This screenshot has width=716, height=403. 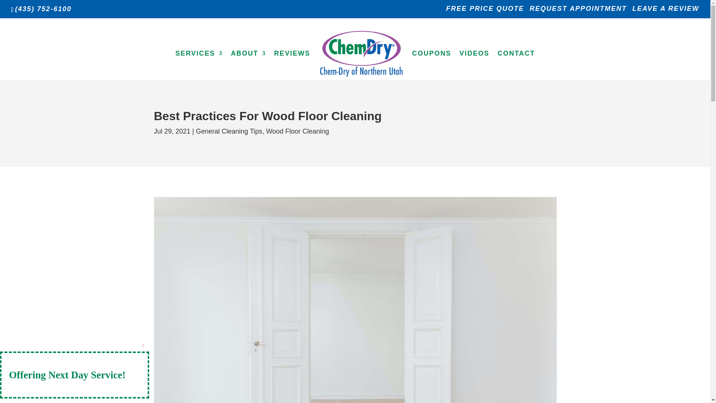 I want to click on Customer Reviews, so click(x=292, y=65).